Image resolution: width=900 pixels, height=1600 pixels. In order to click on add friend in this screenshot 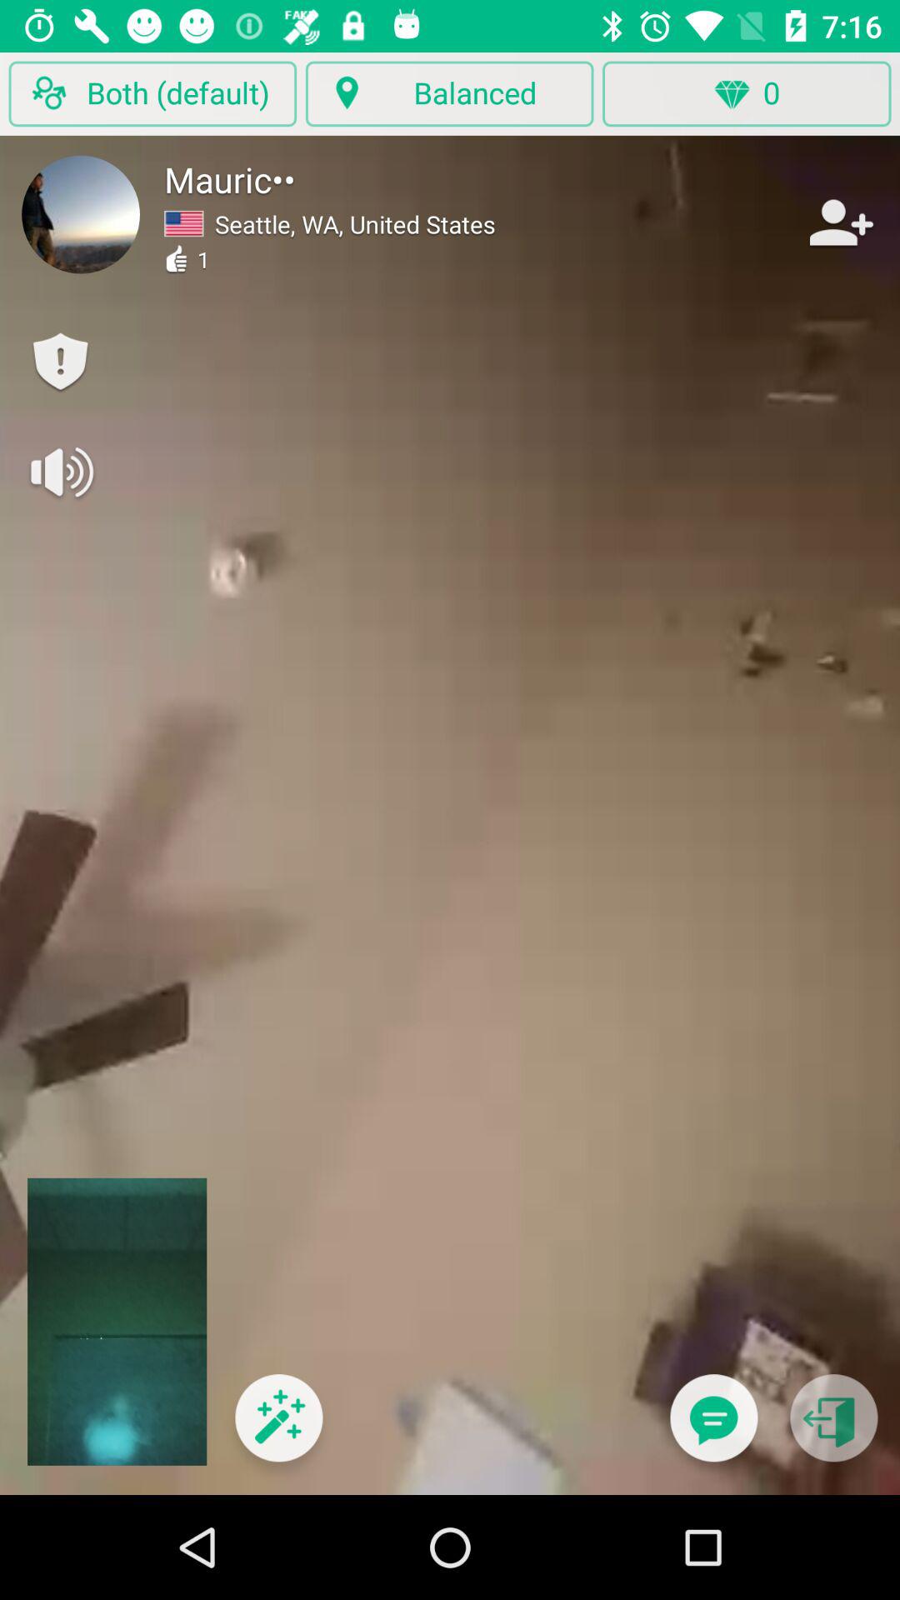, I will do `click(839, 222)`.